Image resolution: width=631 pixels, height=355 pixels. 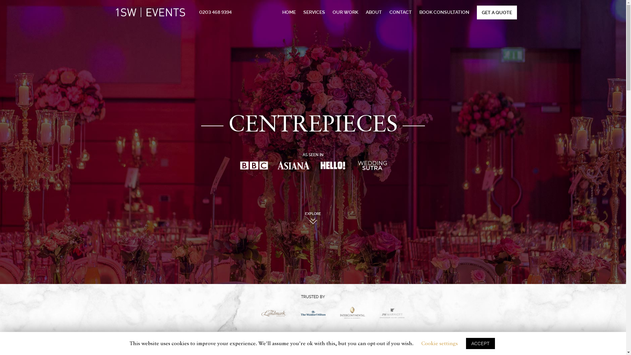 What do you see at coordinates (216, 12) in the screenshot?
I see `0203 468 9394` at bounding box center [216, 12].